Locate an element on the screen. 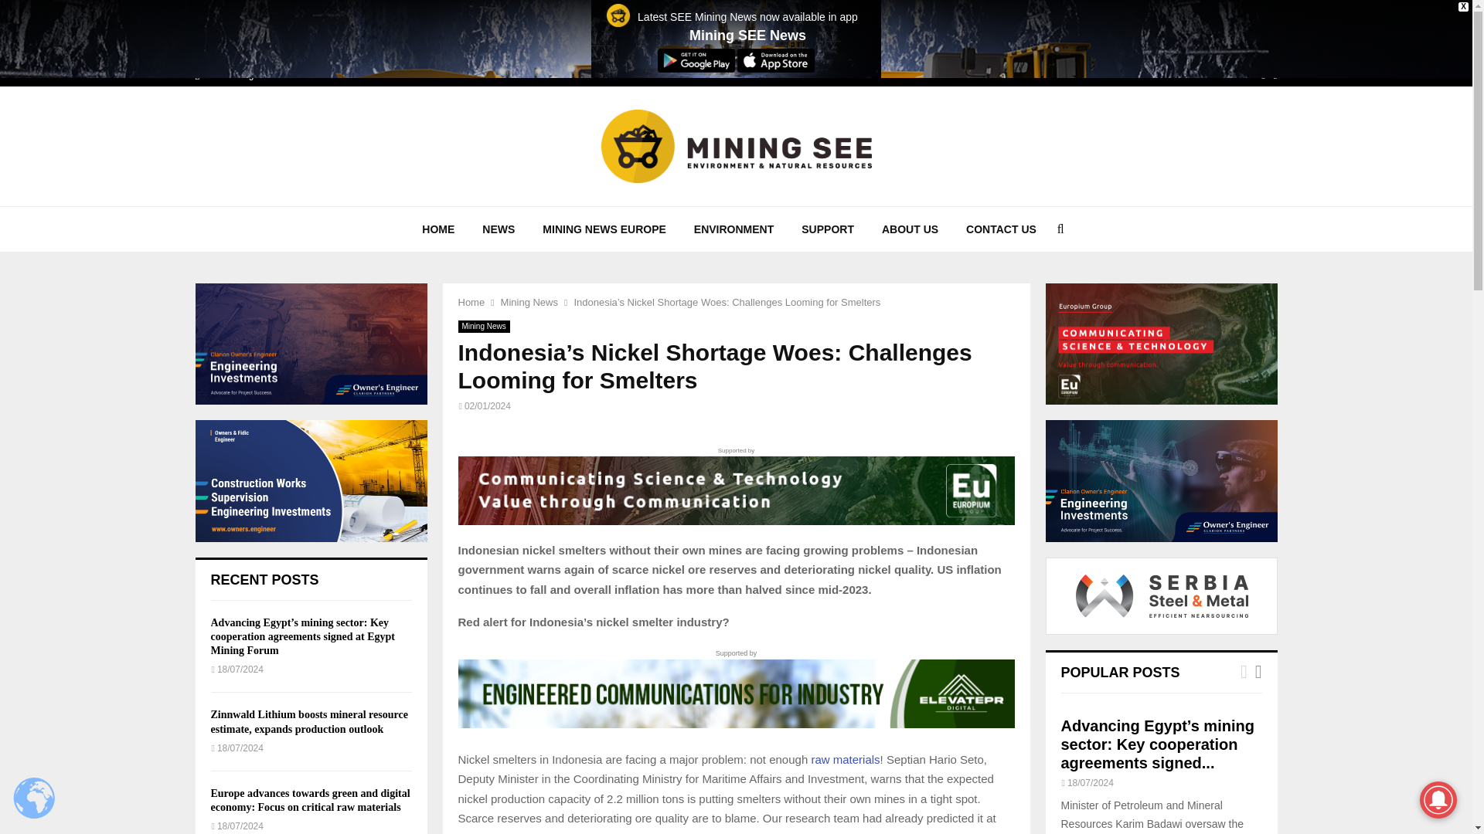  CONTACT US is located at coordinates (1002, 229).